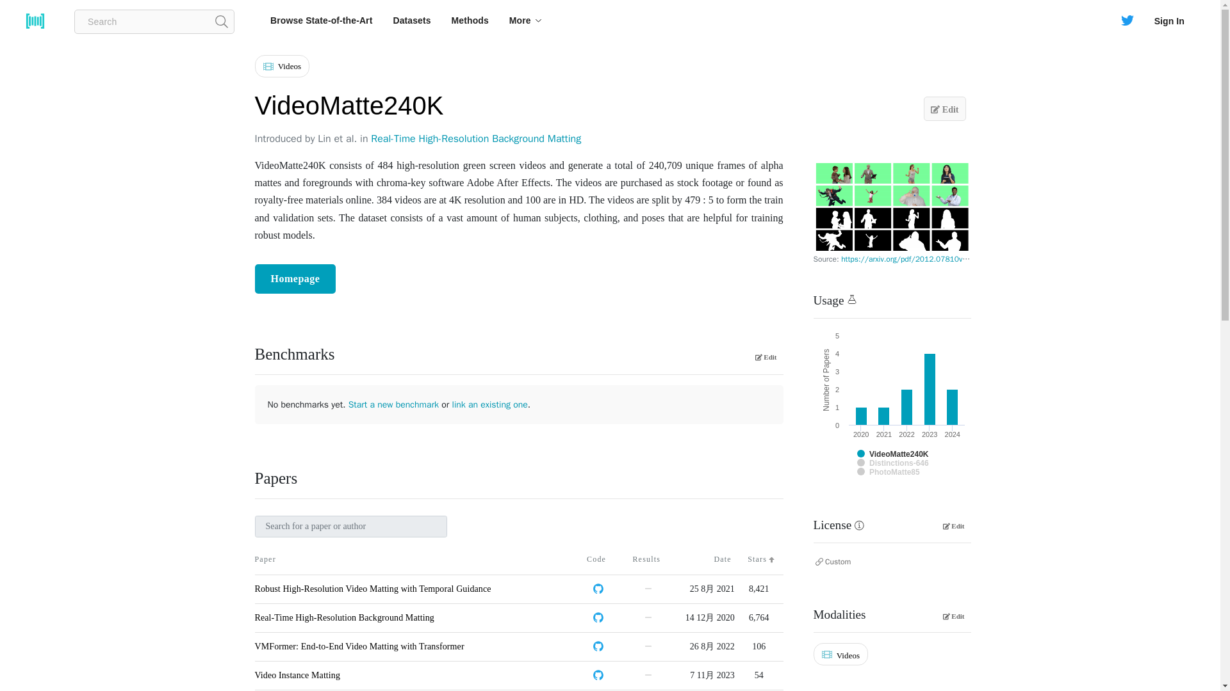 The image size is (1230, 691). I want to click on More, so click(525, 20).